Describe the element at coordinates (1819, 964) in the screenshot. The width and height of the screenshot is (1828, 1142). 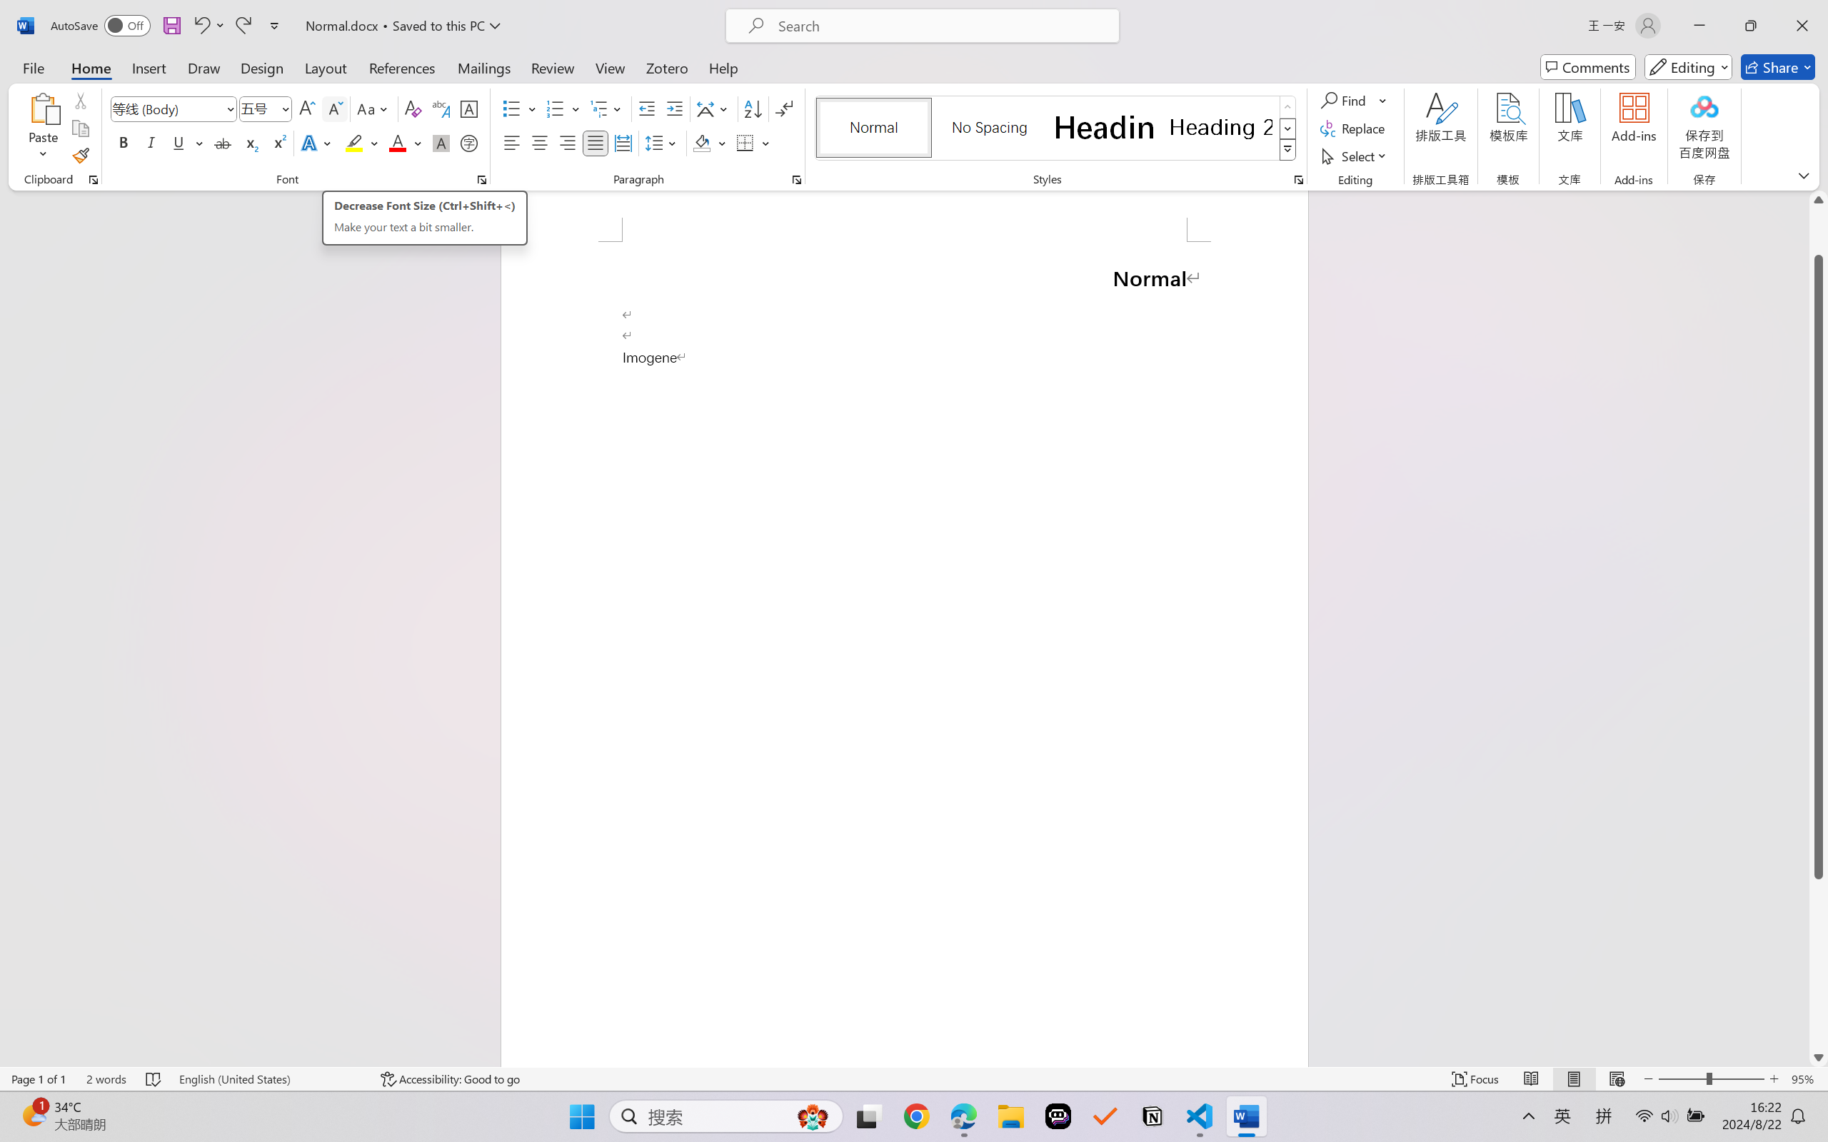
I see `Page down` at that location.